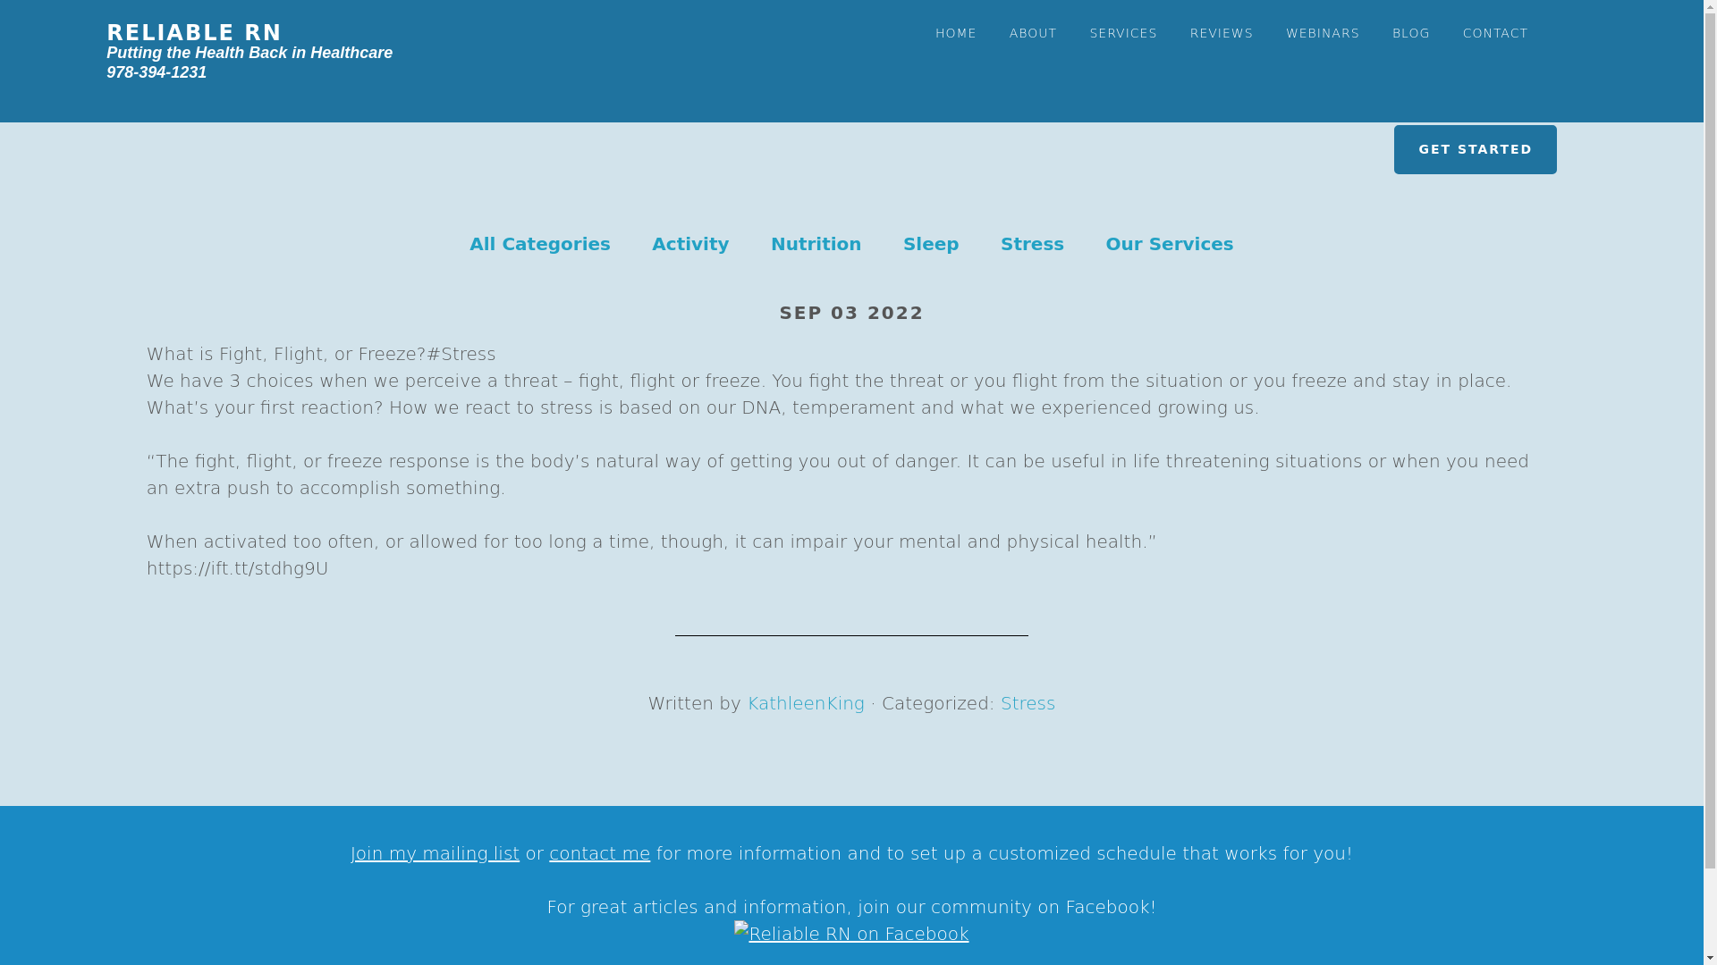 This screenshot has width=1717, height=965. Describe the element at coordinates (956, 22) in the screenshot. I see `HOME` at that location.